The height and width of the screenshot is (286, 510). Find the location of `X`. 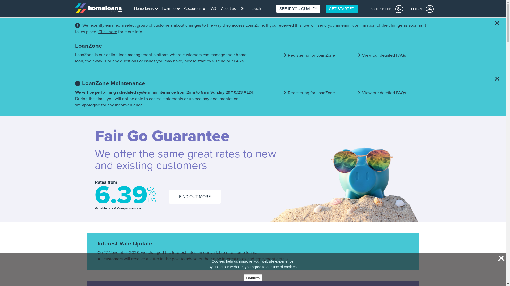

X is located at coordinates (500, 258).